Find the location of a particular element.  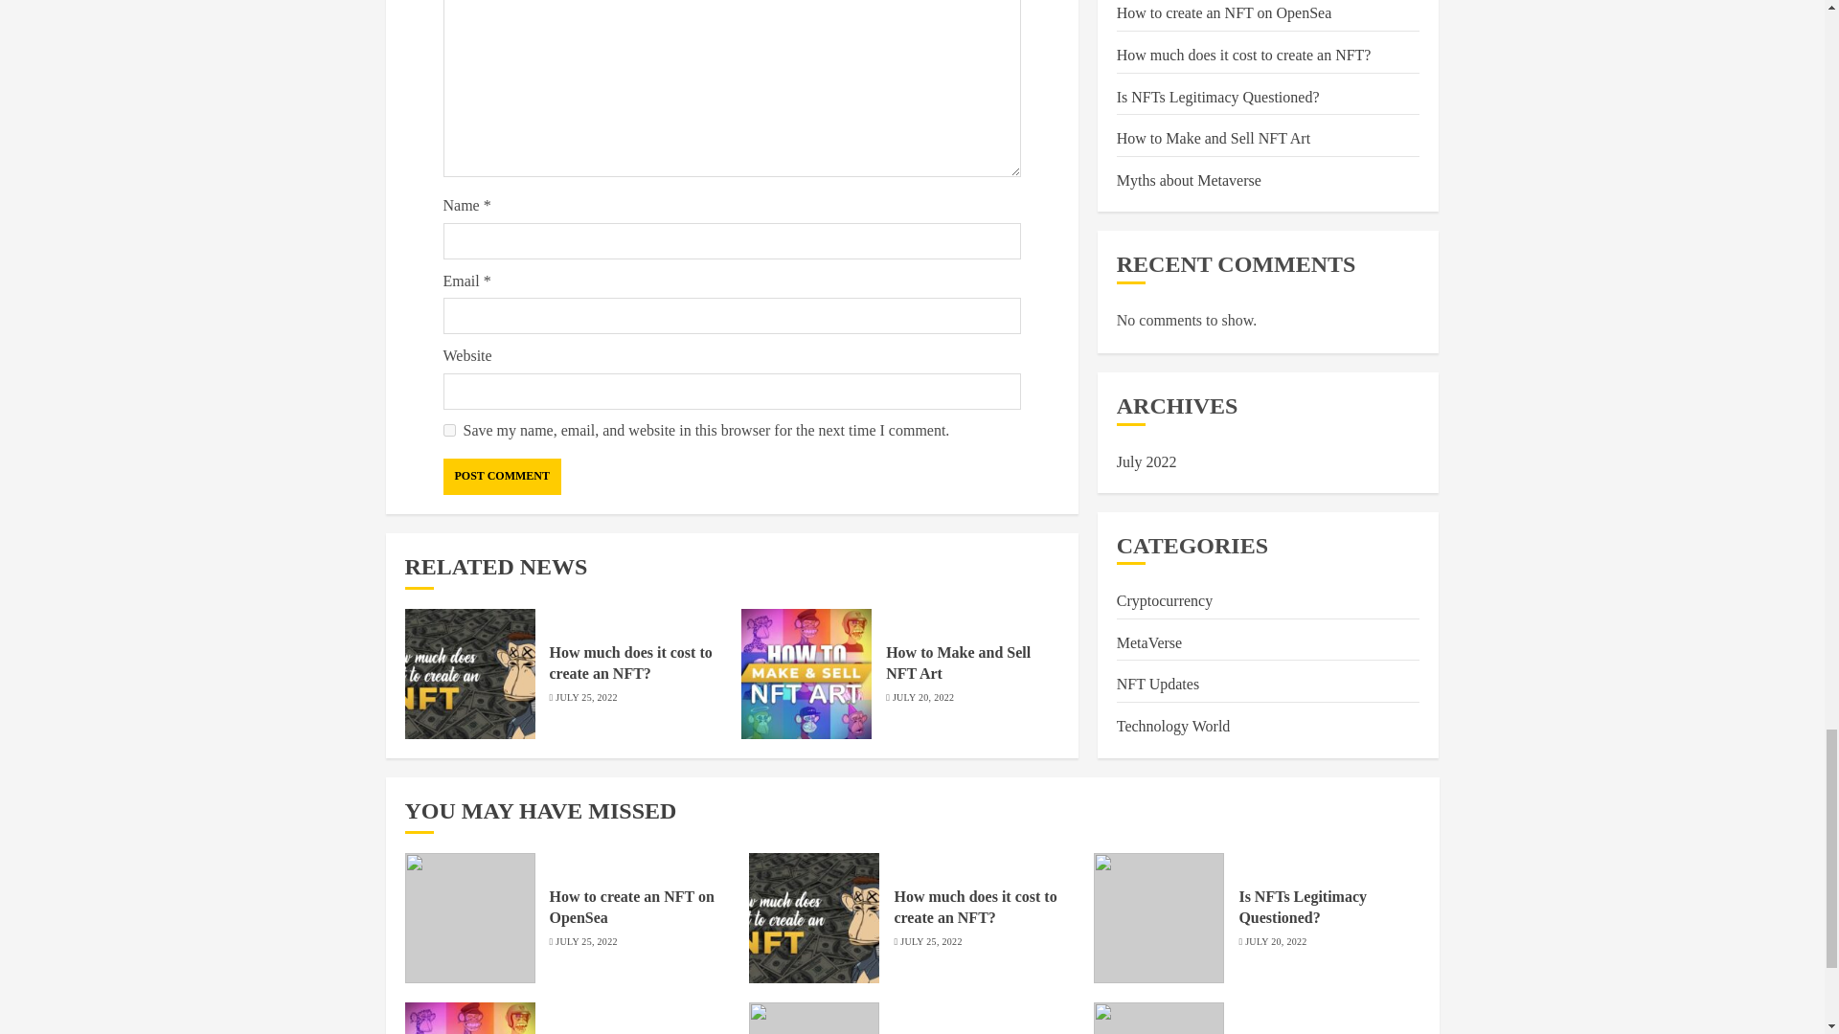

How to Make and Sell NFT Art is located at coordinates (958, 663).